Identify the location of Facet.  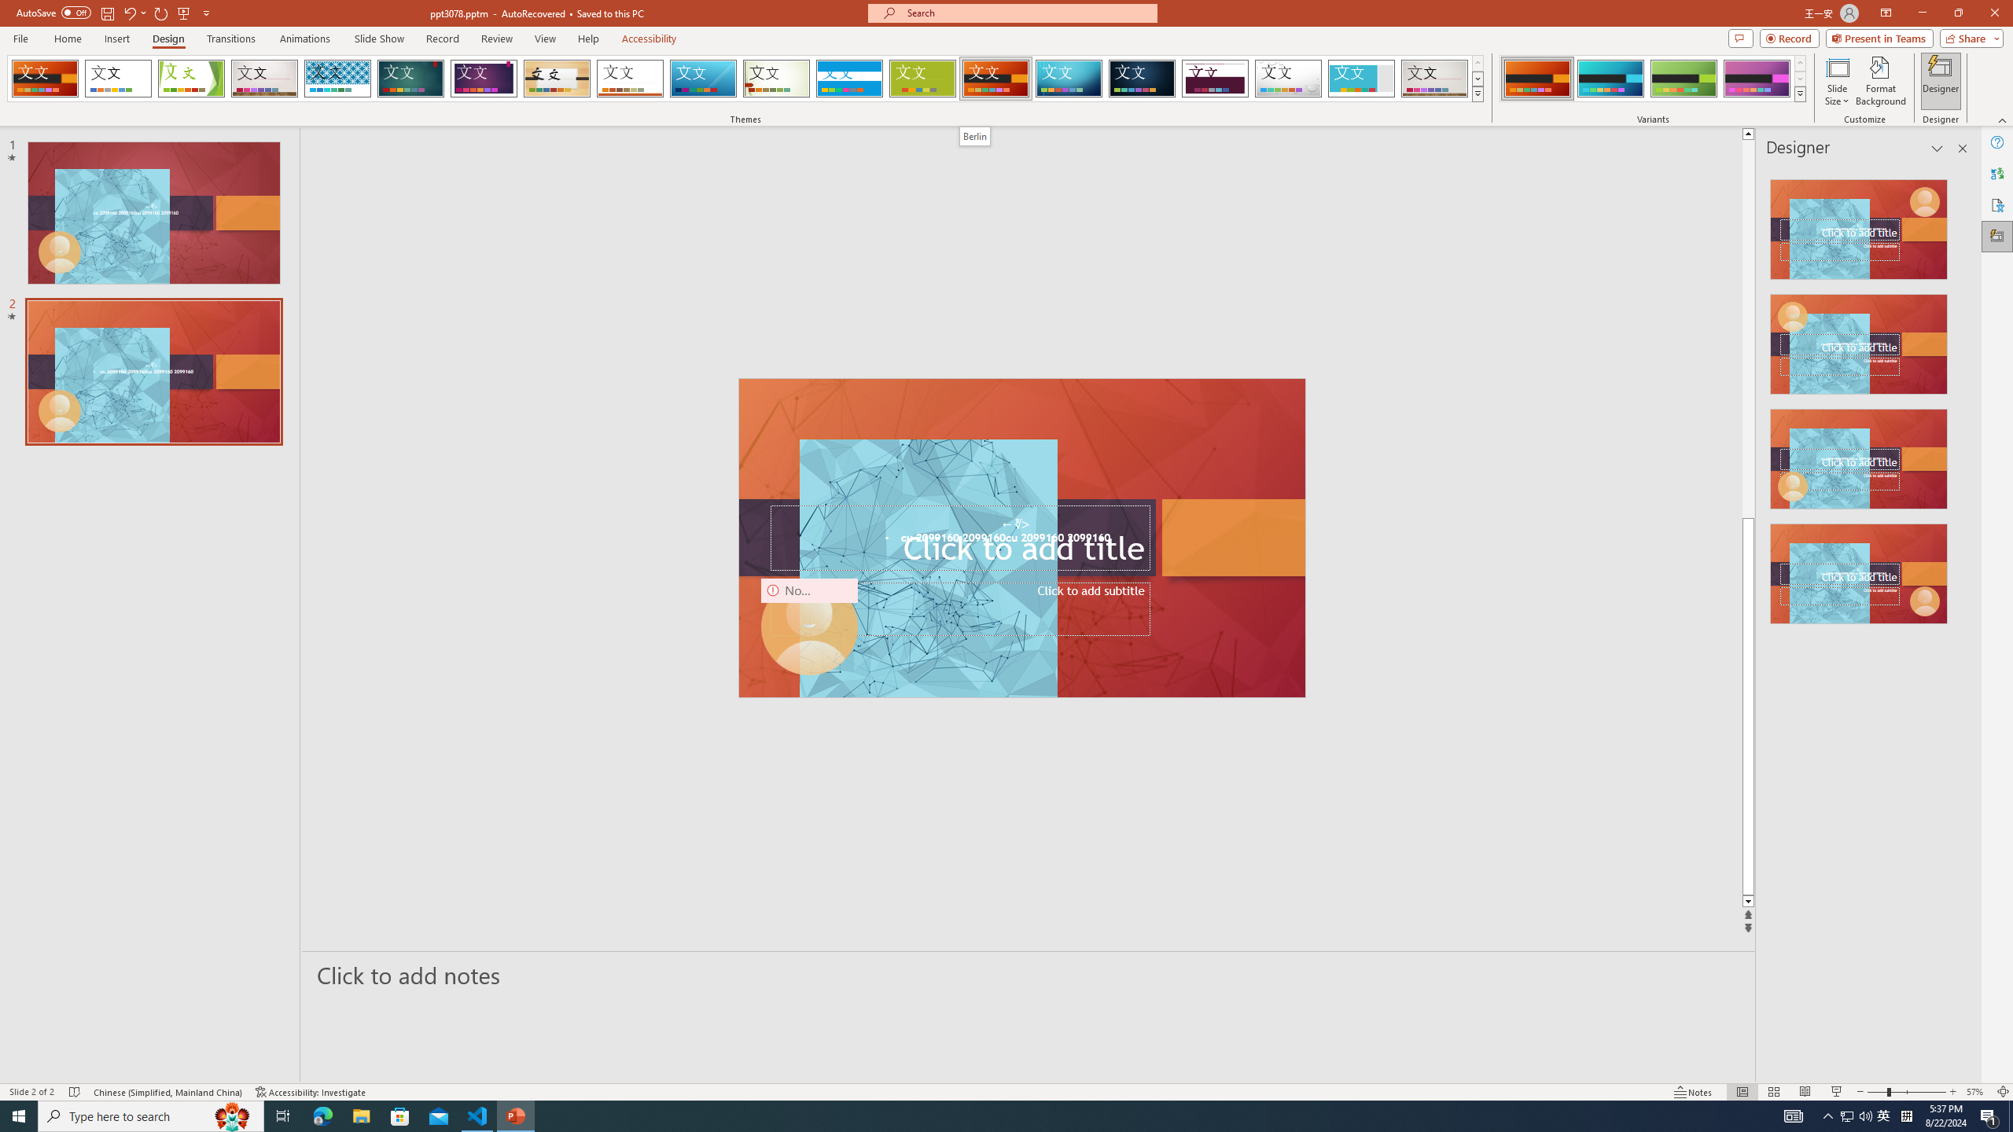
(191, 79).